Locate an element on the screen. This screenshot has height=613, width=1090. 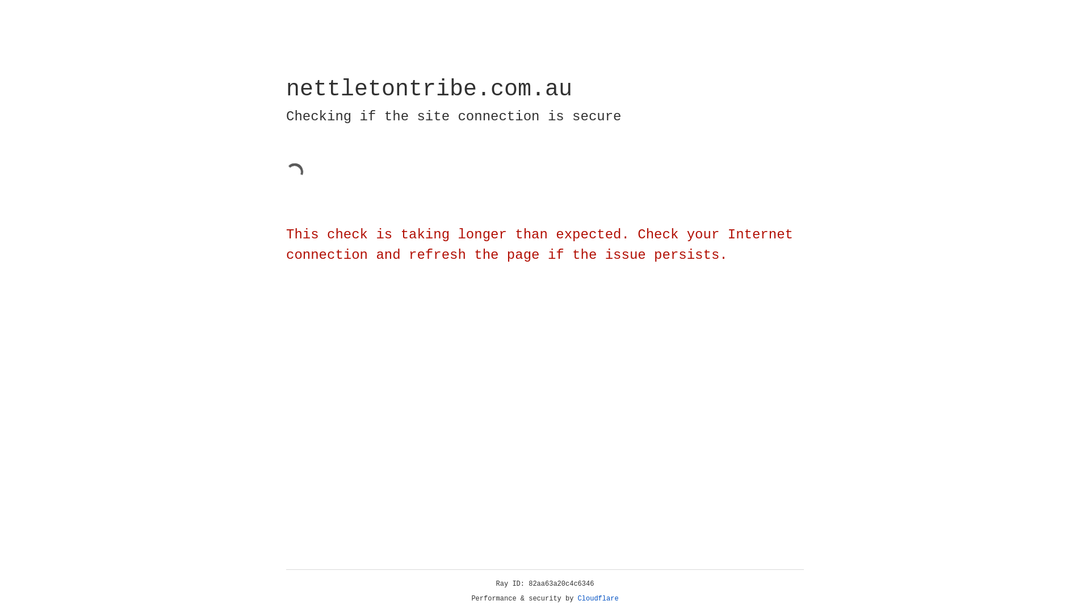
Cloudflare is located at coordinates (598, 599).